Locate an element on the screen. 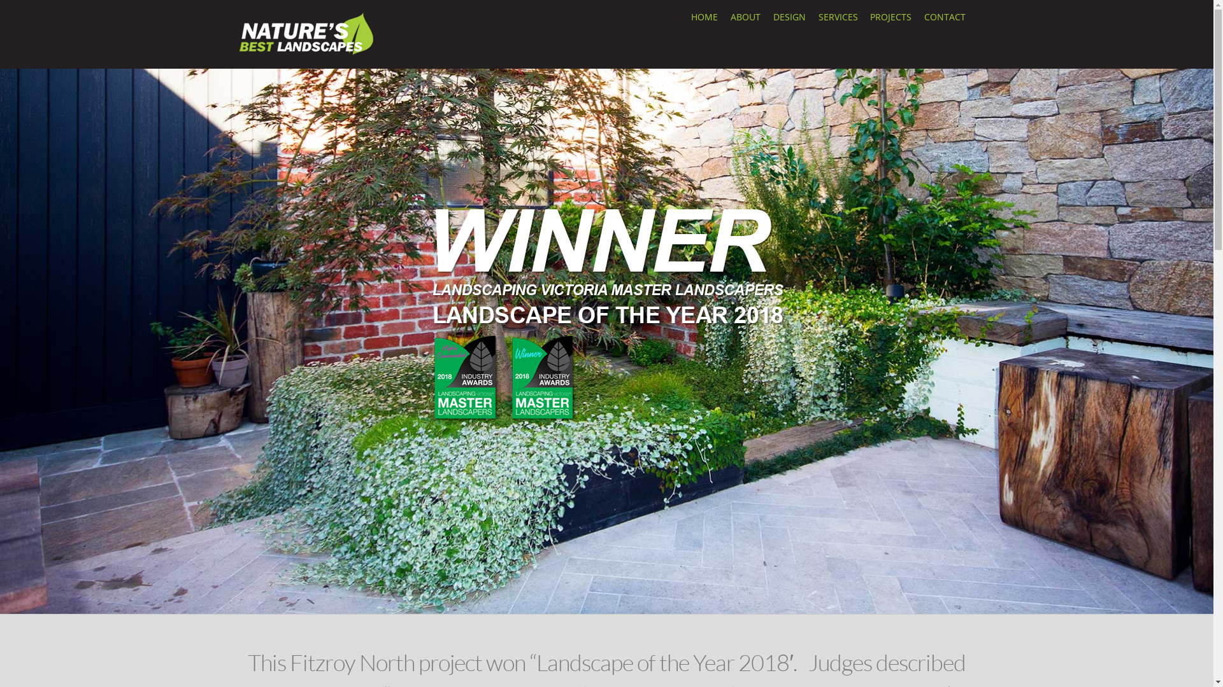 The image size is (1223, 687). DESIGN is located at coordinates (789, 18).